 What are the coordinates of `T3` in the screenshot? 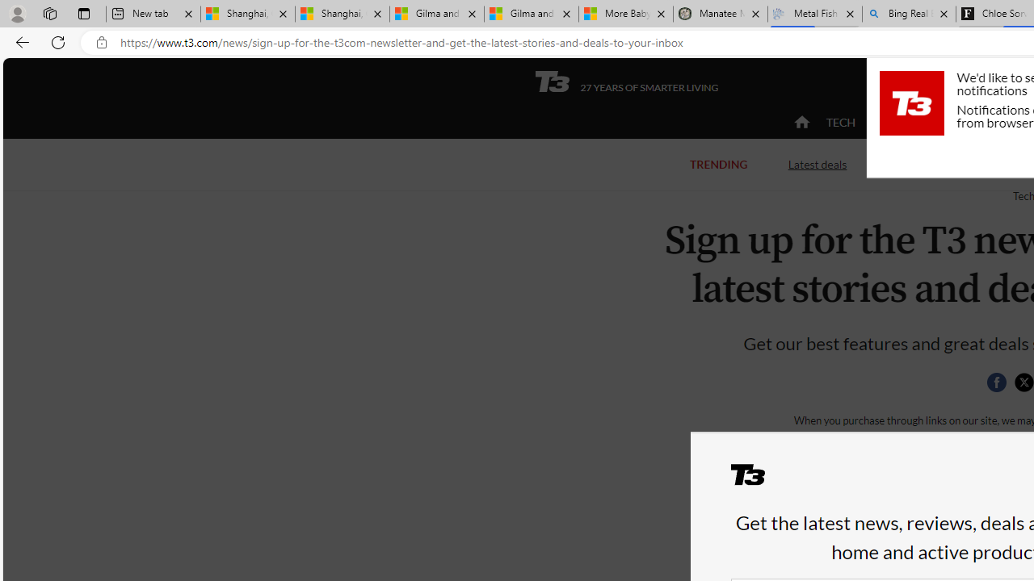 It's located at (758, 481).